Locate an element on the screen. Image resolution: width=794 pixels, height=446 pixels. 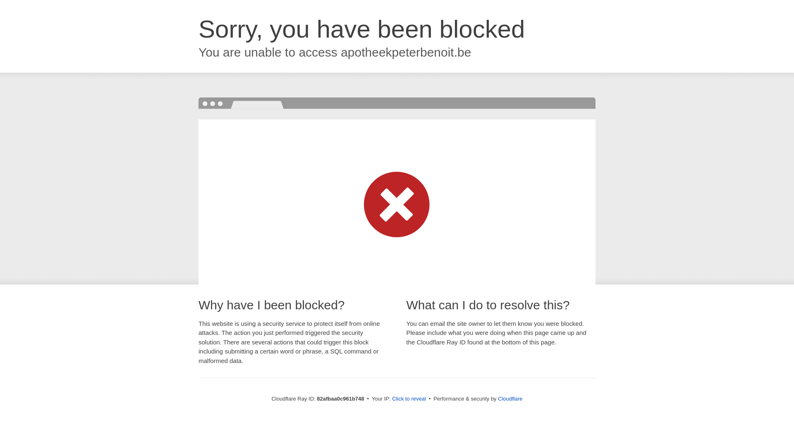
Cloudflare is located at coordinates (510, 399).